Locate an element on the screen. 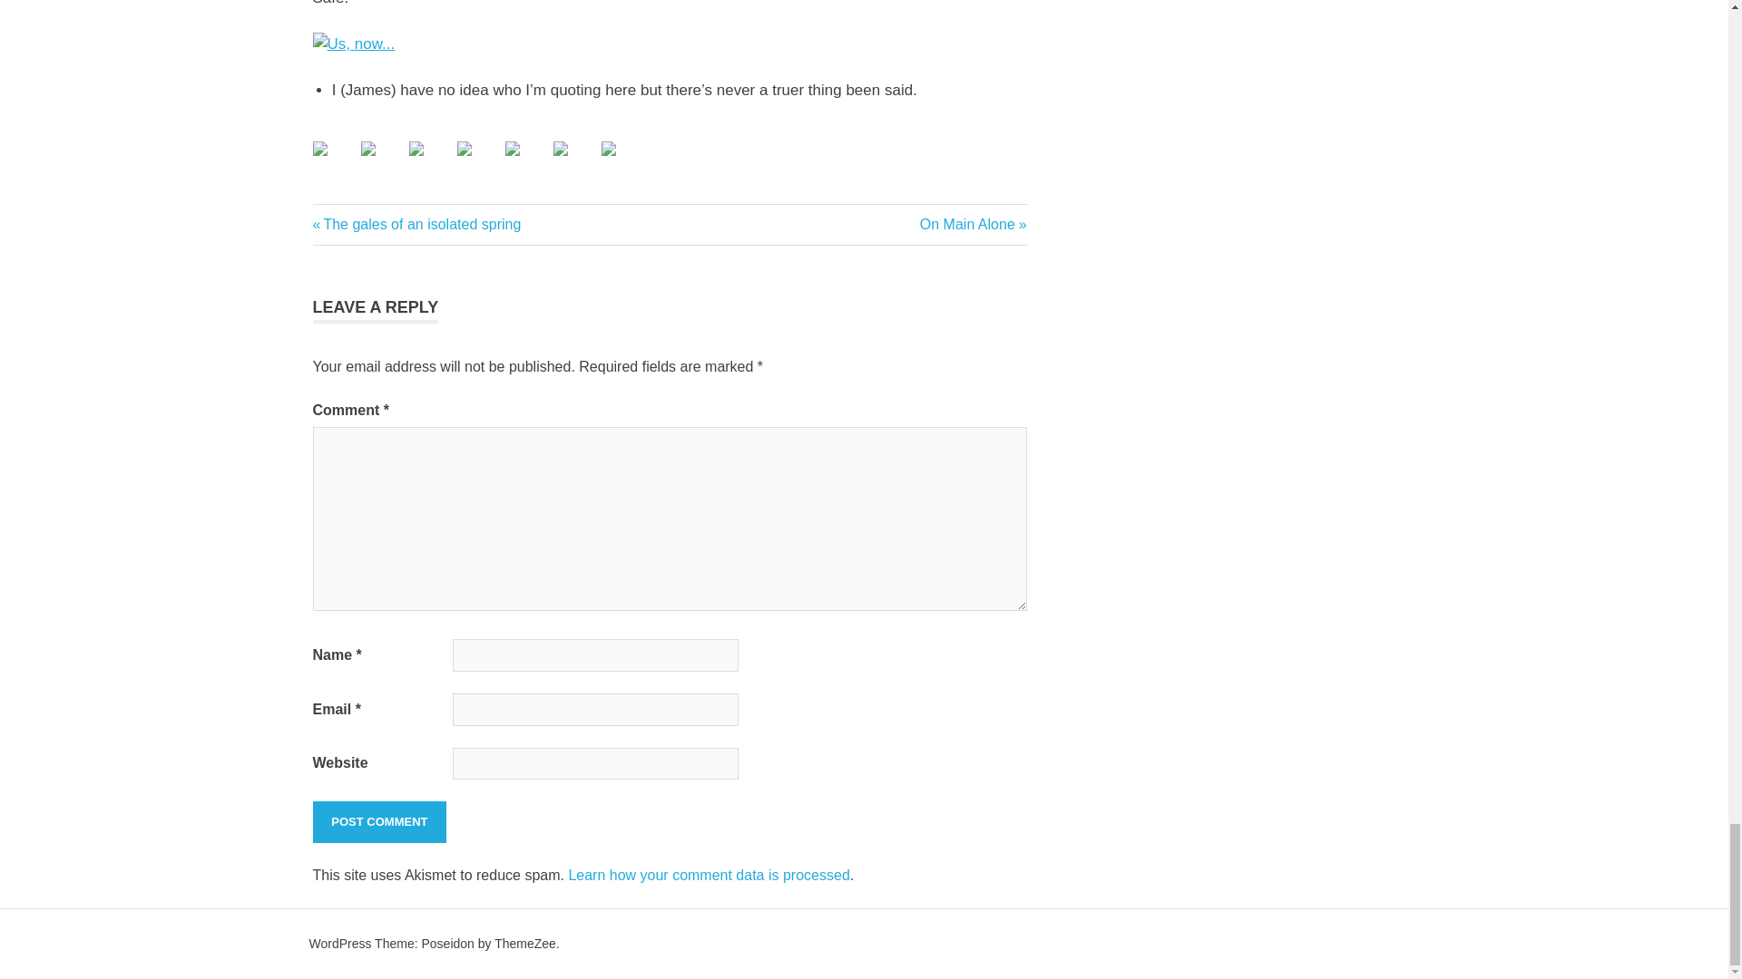 Image resolution: width=1742 pixels, height=979 pixels. Share on Facebook is located at coordinates (526, 163).